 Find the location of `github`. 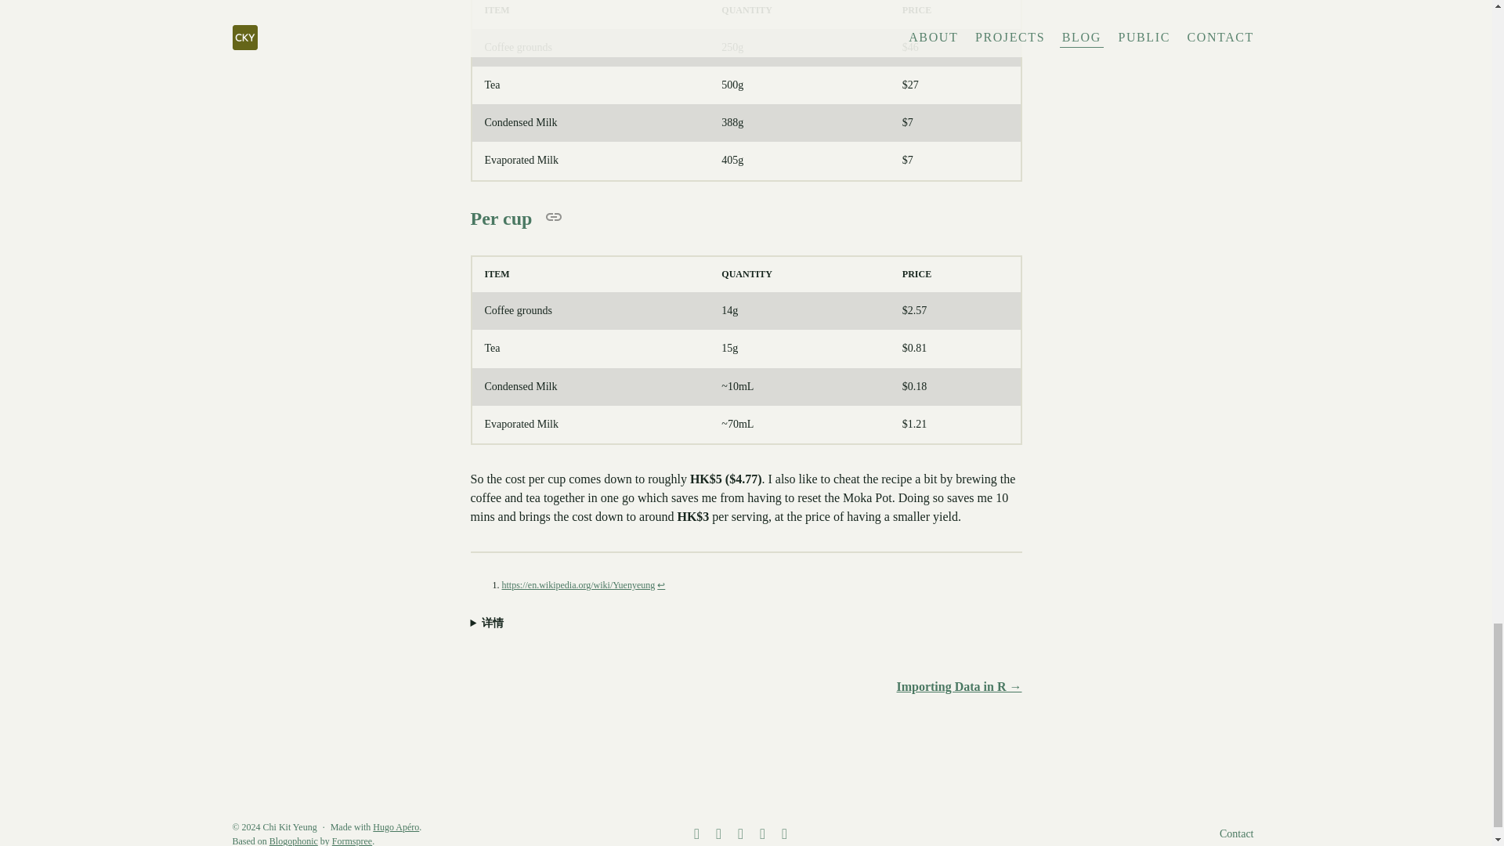

github is located at coordinates (694, 835).